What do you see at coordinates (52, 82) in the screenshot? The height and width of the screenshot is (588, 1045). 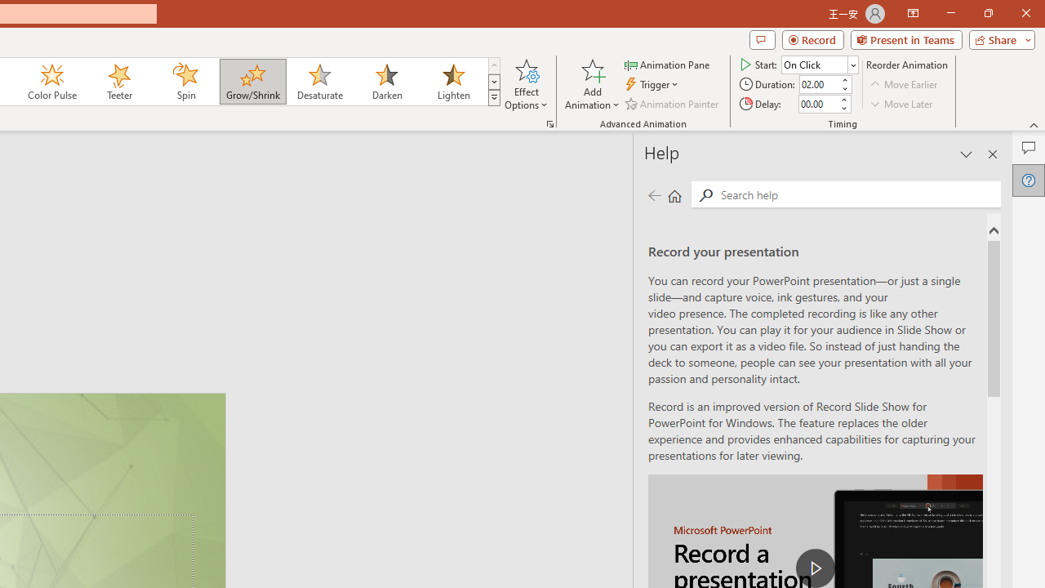 I see `Color Pulse` at bounding box center [52, 82].